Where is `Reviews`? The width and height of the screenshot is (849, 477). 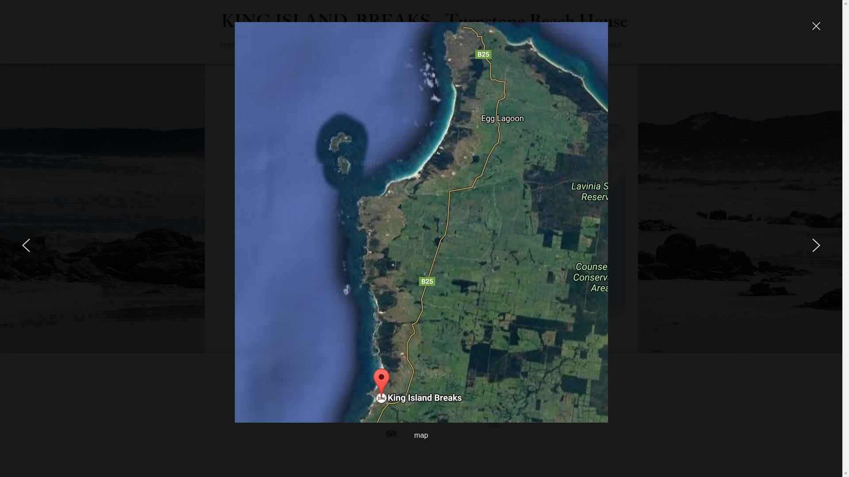 Reviews is located at coordinates (526, 45).